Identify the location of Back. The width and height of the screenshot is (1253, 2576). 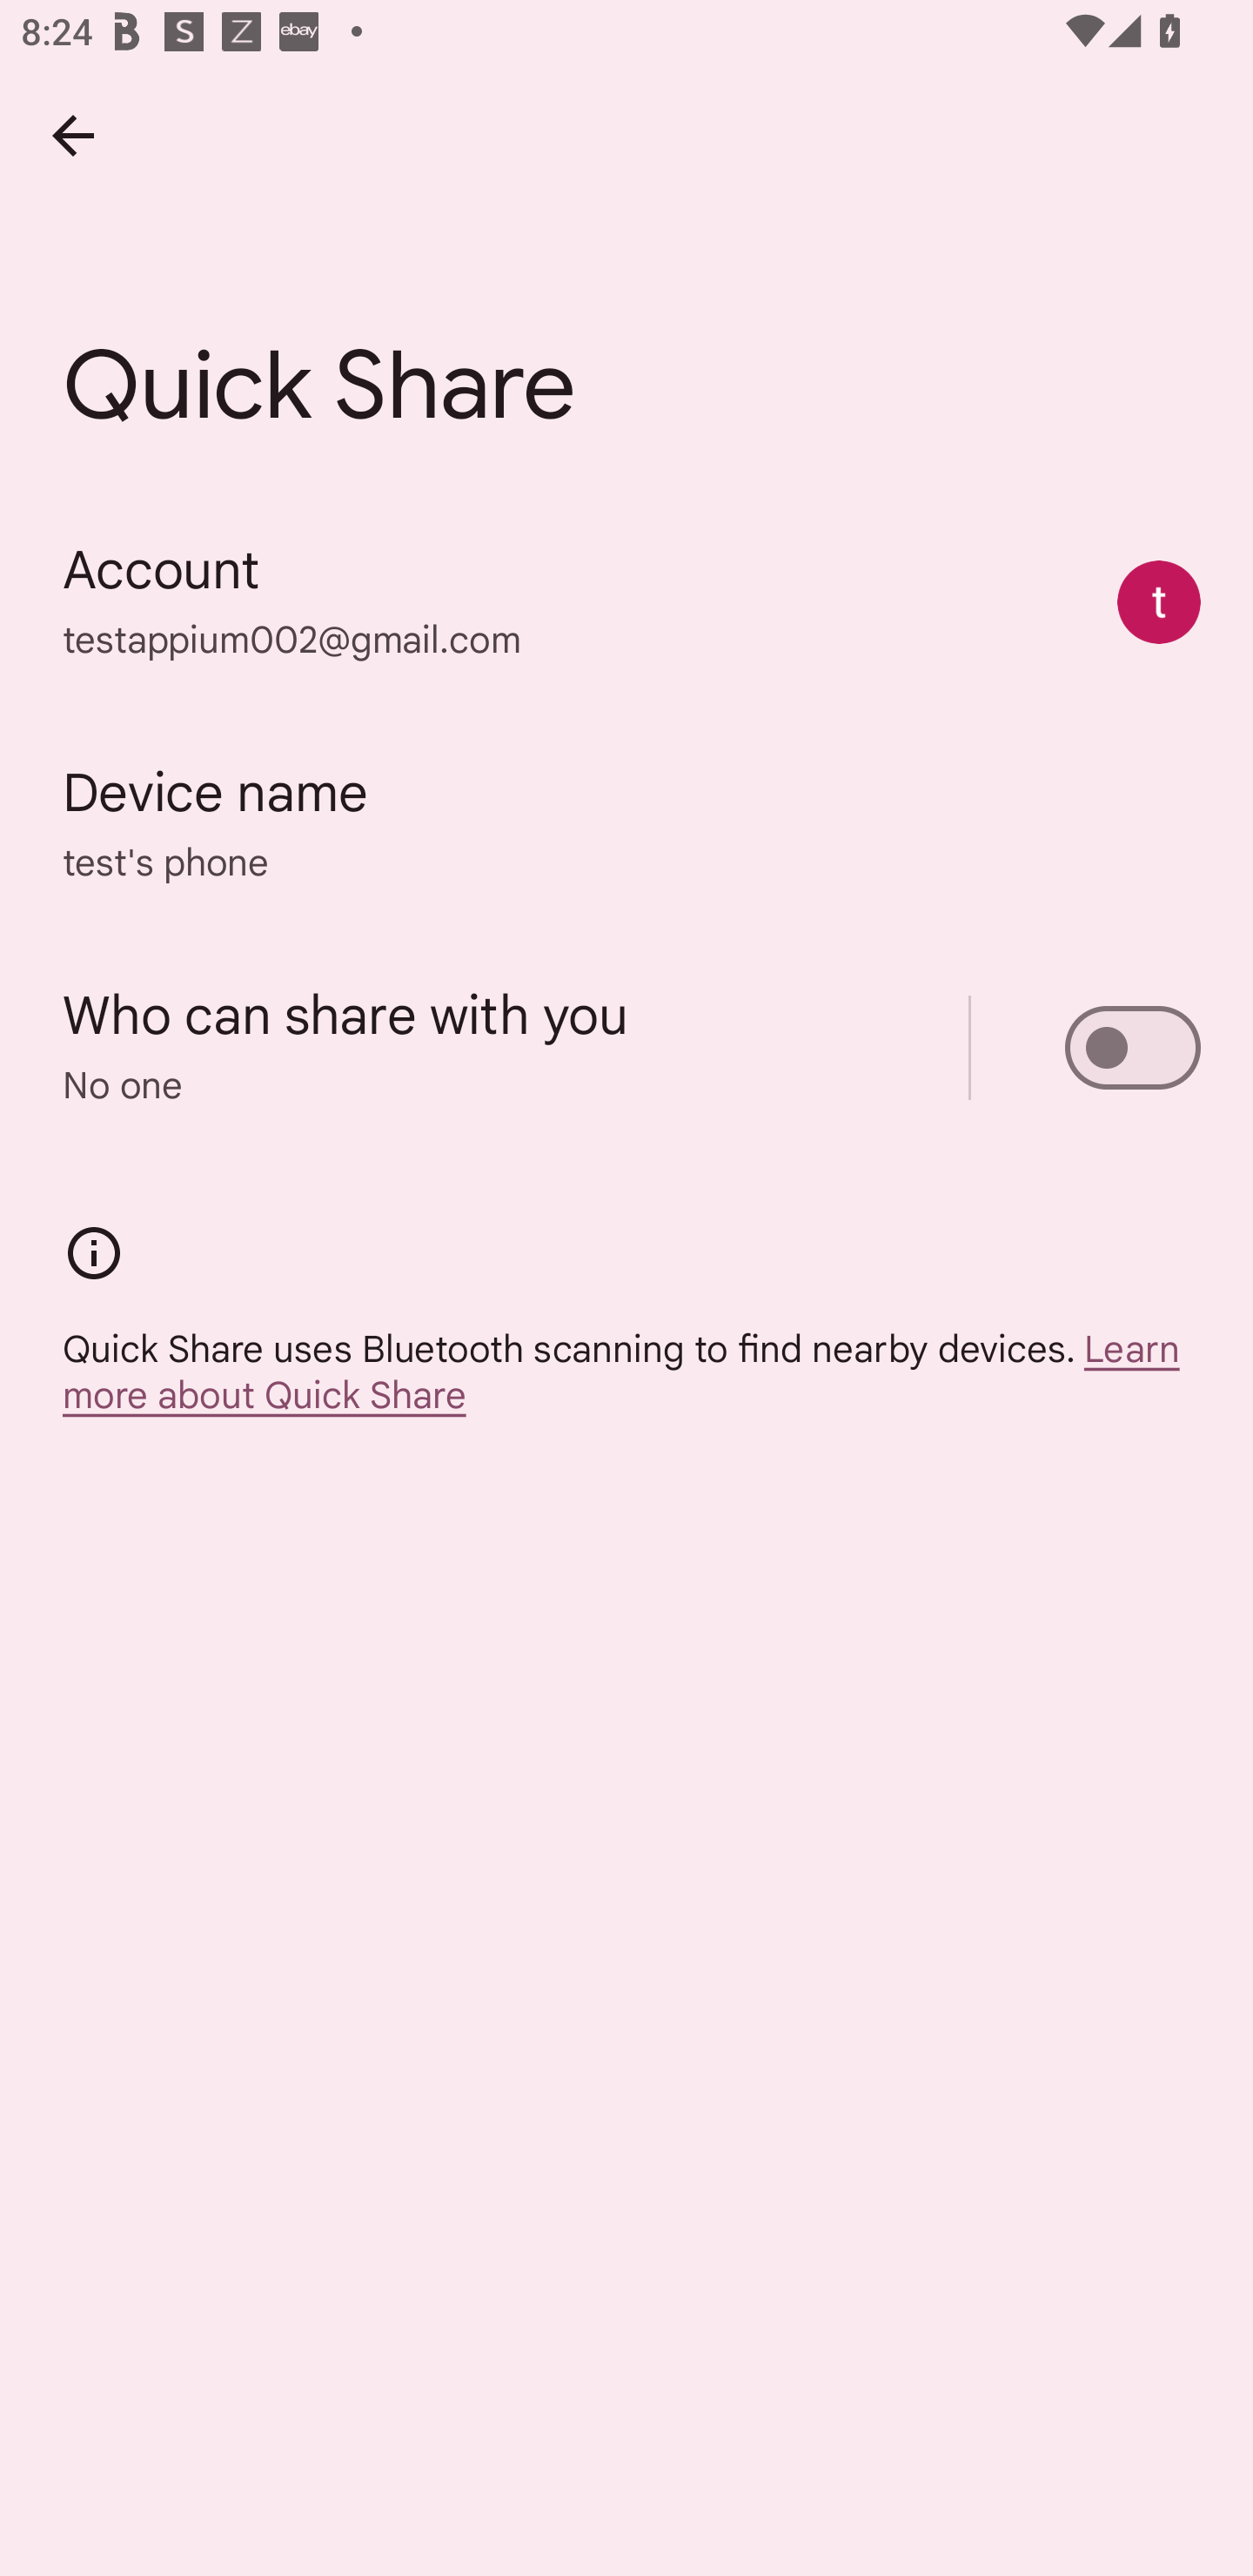
(72, 134).